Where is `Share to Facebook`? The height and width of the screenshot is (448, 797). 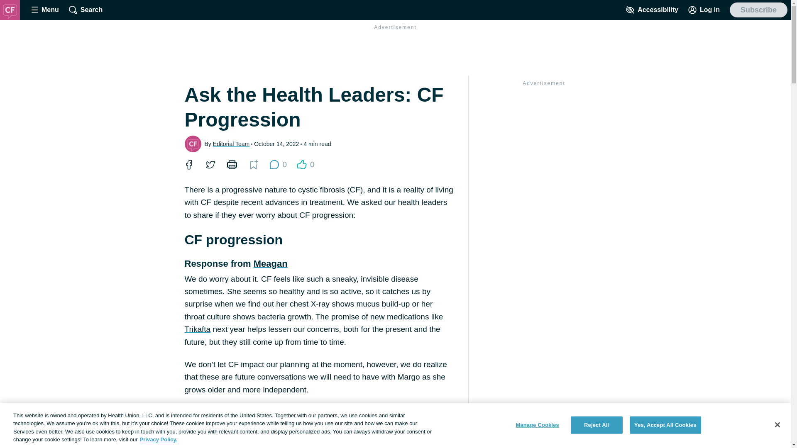
Share to Facebook is located at coordinates (188, 164).